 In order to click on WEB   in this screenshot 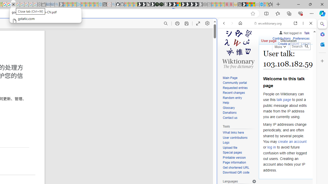, I will do `click(226, 58)`.